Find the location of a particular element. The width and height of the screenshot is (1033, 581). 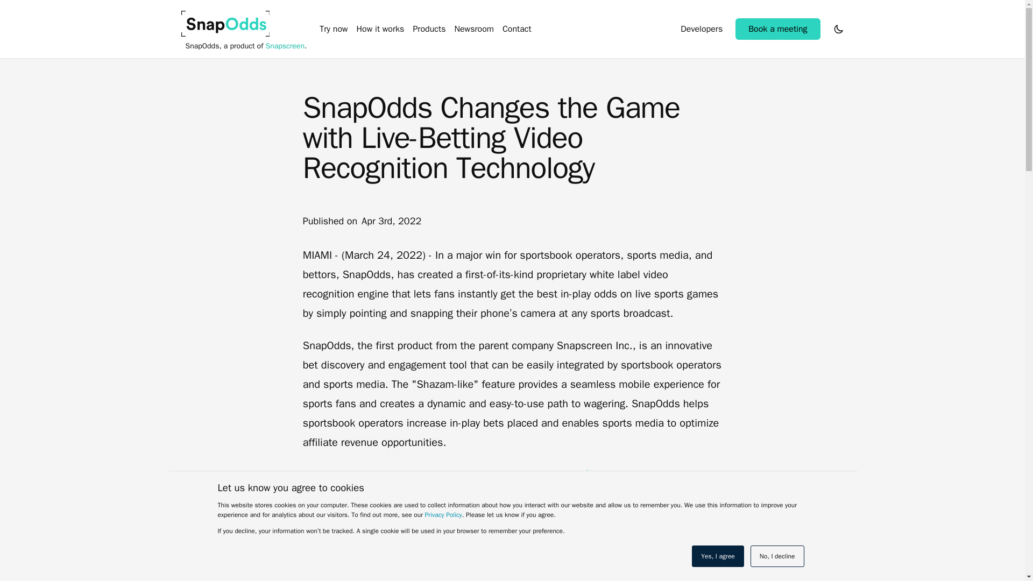

SnapOdds is located at coordinates (225, 23).